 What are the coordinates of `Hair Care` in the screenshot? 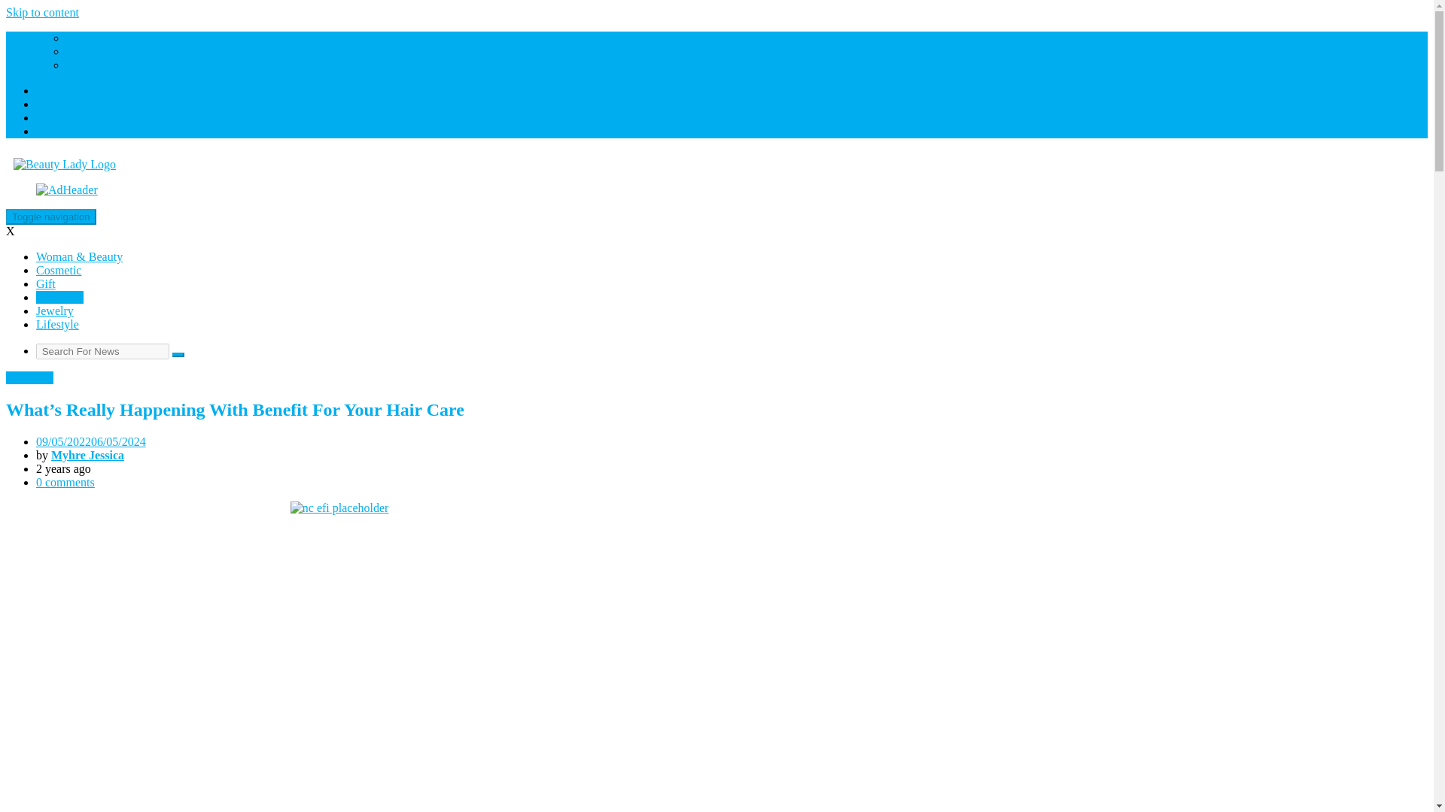 It's located at (60, 296).